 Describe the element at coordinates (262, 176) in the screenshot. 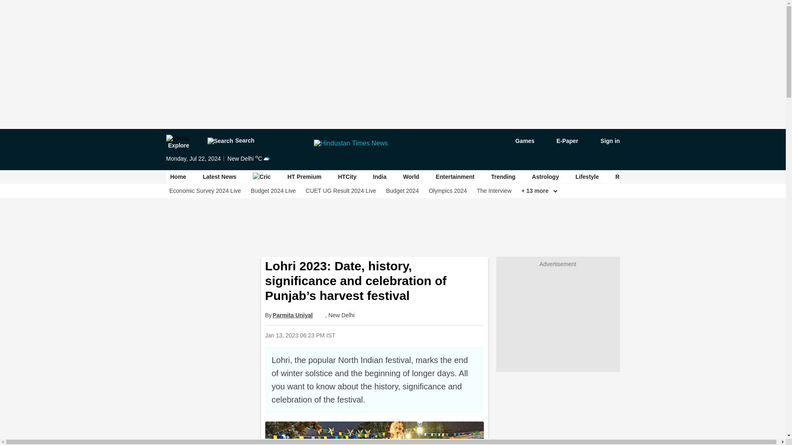

I see `Crickit` at that location.